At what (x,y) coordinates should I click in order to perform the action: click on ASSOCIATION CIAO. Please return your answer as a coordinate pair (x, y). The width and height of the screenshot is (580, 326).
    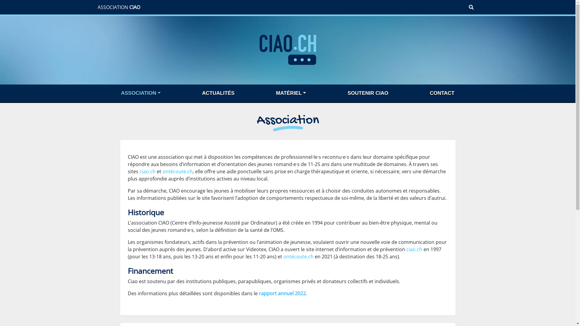
    Looking at the image, I should click on (118, 7).